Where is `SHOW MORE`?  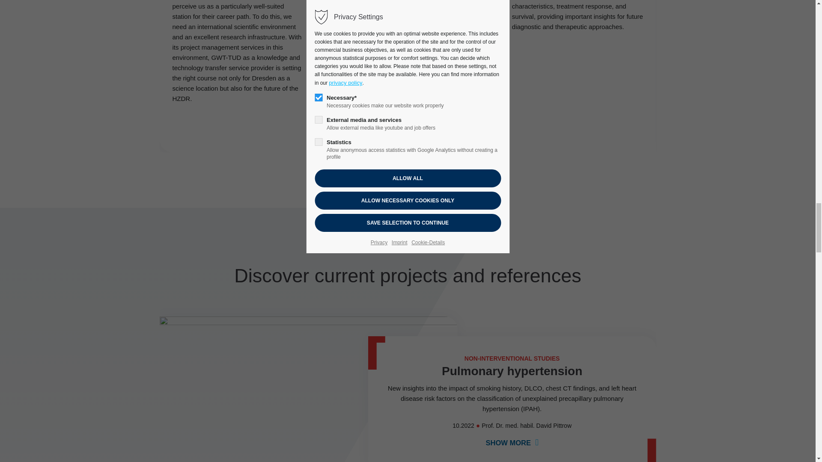
SHOW MORE is located at coordinates (512, 443).